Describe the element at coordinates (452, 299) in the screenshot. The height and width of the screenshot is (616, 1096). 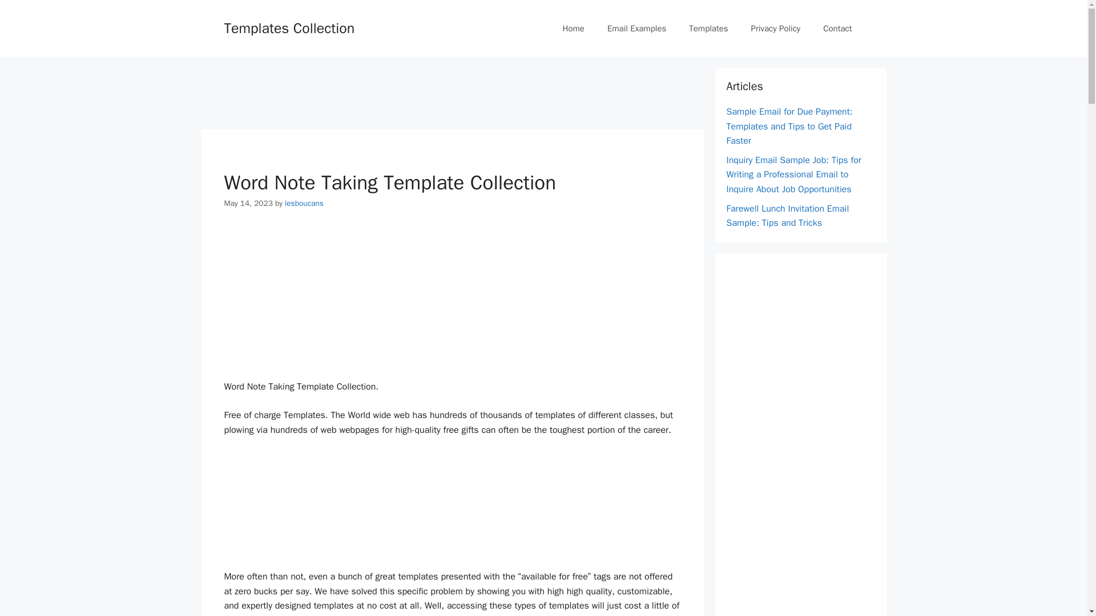
I see `Advertisement` at that location.